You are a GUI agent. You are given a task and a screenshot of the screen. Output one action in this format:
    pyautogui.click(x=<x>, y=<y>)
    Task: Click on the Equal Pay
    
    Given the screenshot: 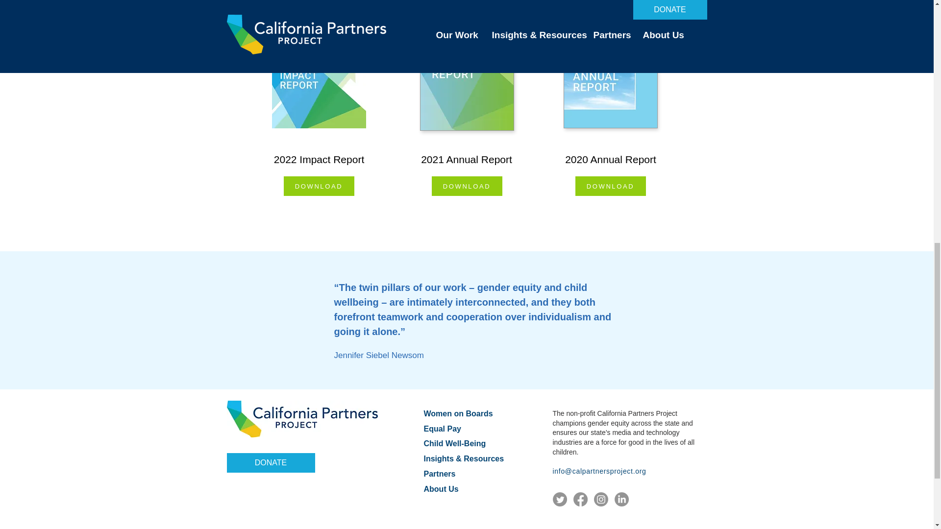 What is the action you would take?
    pyautogui.click(x=442, y=429)
    